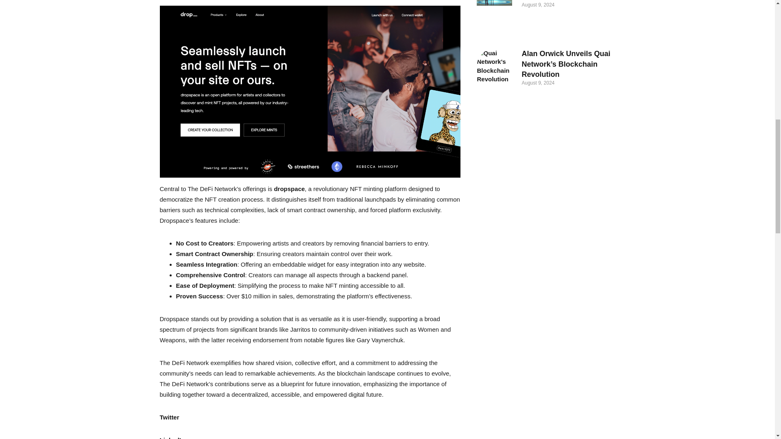 Image resolution: width=781 pixels, height=439 pixels. Describe the element at coordinates (289, 189) in the screenshot. I see `dropspace` at that location.